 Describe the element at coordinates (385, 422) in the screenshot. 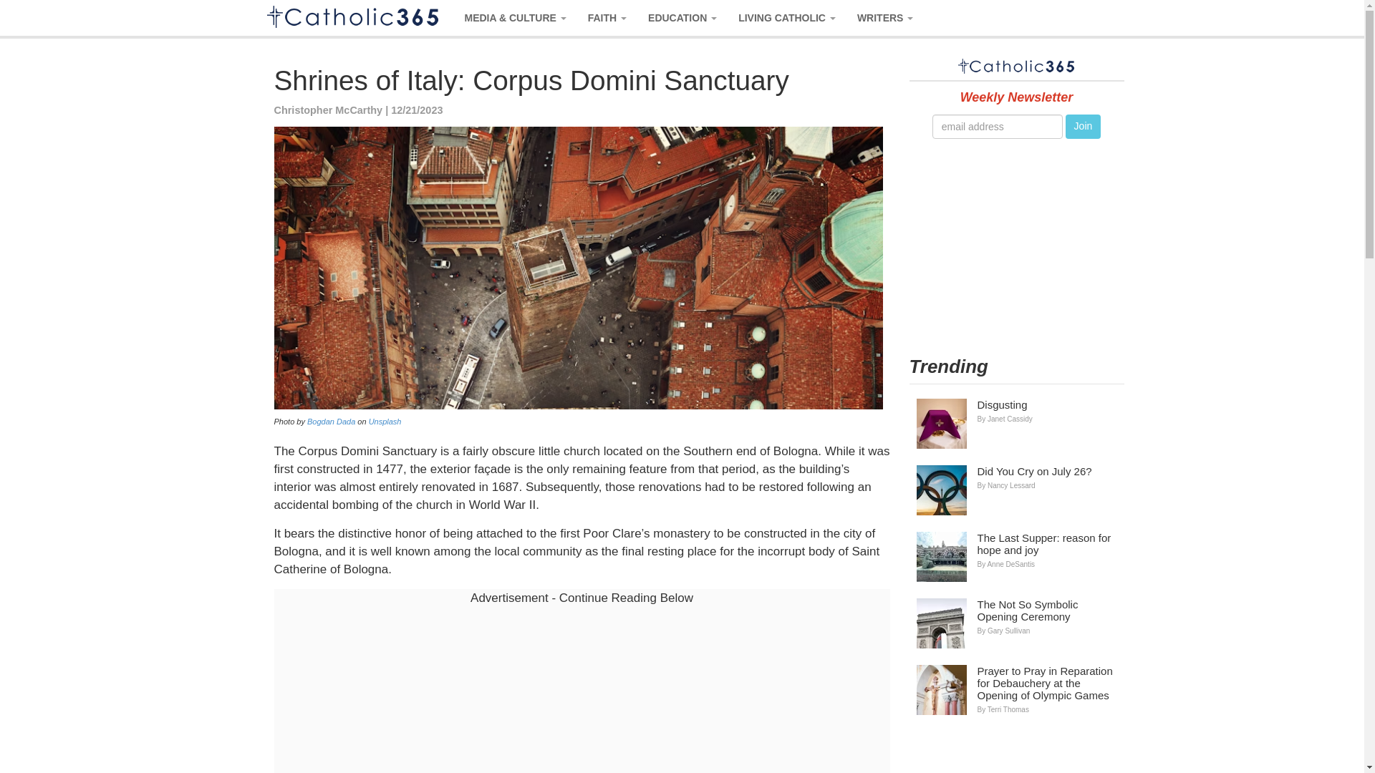

I see `Unsplash` at that location.